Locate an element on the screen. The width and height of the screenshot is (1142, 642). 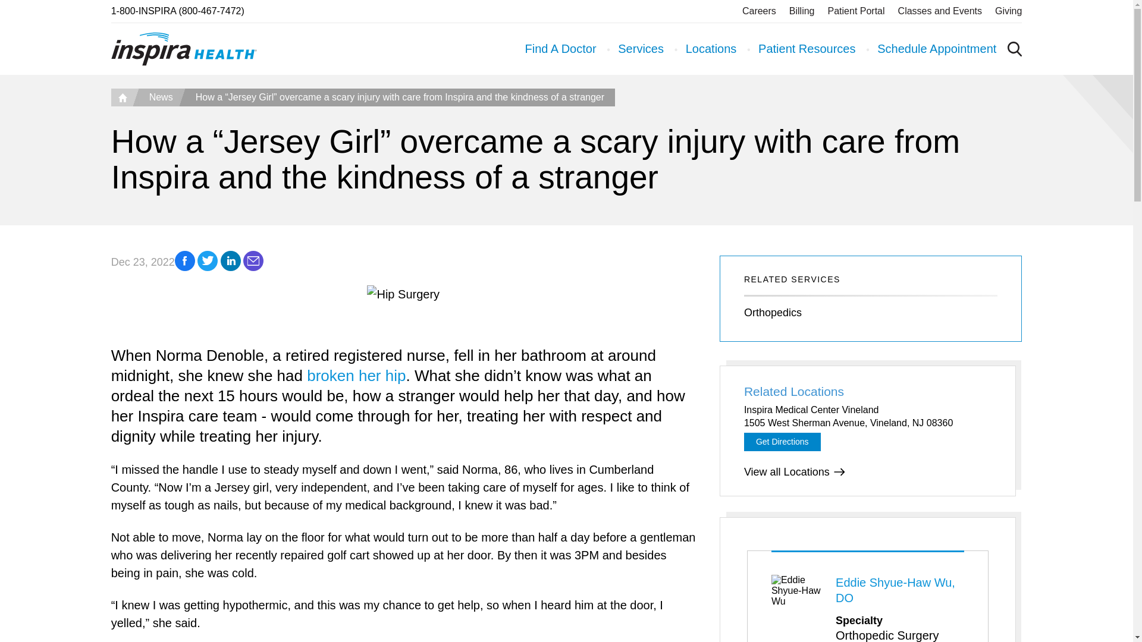
Use the Global Search is located at coordinates (1015, 49).